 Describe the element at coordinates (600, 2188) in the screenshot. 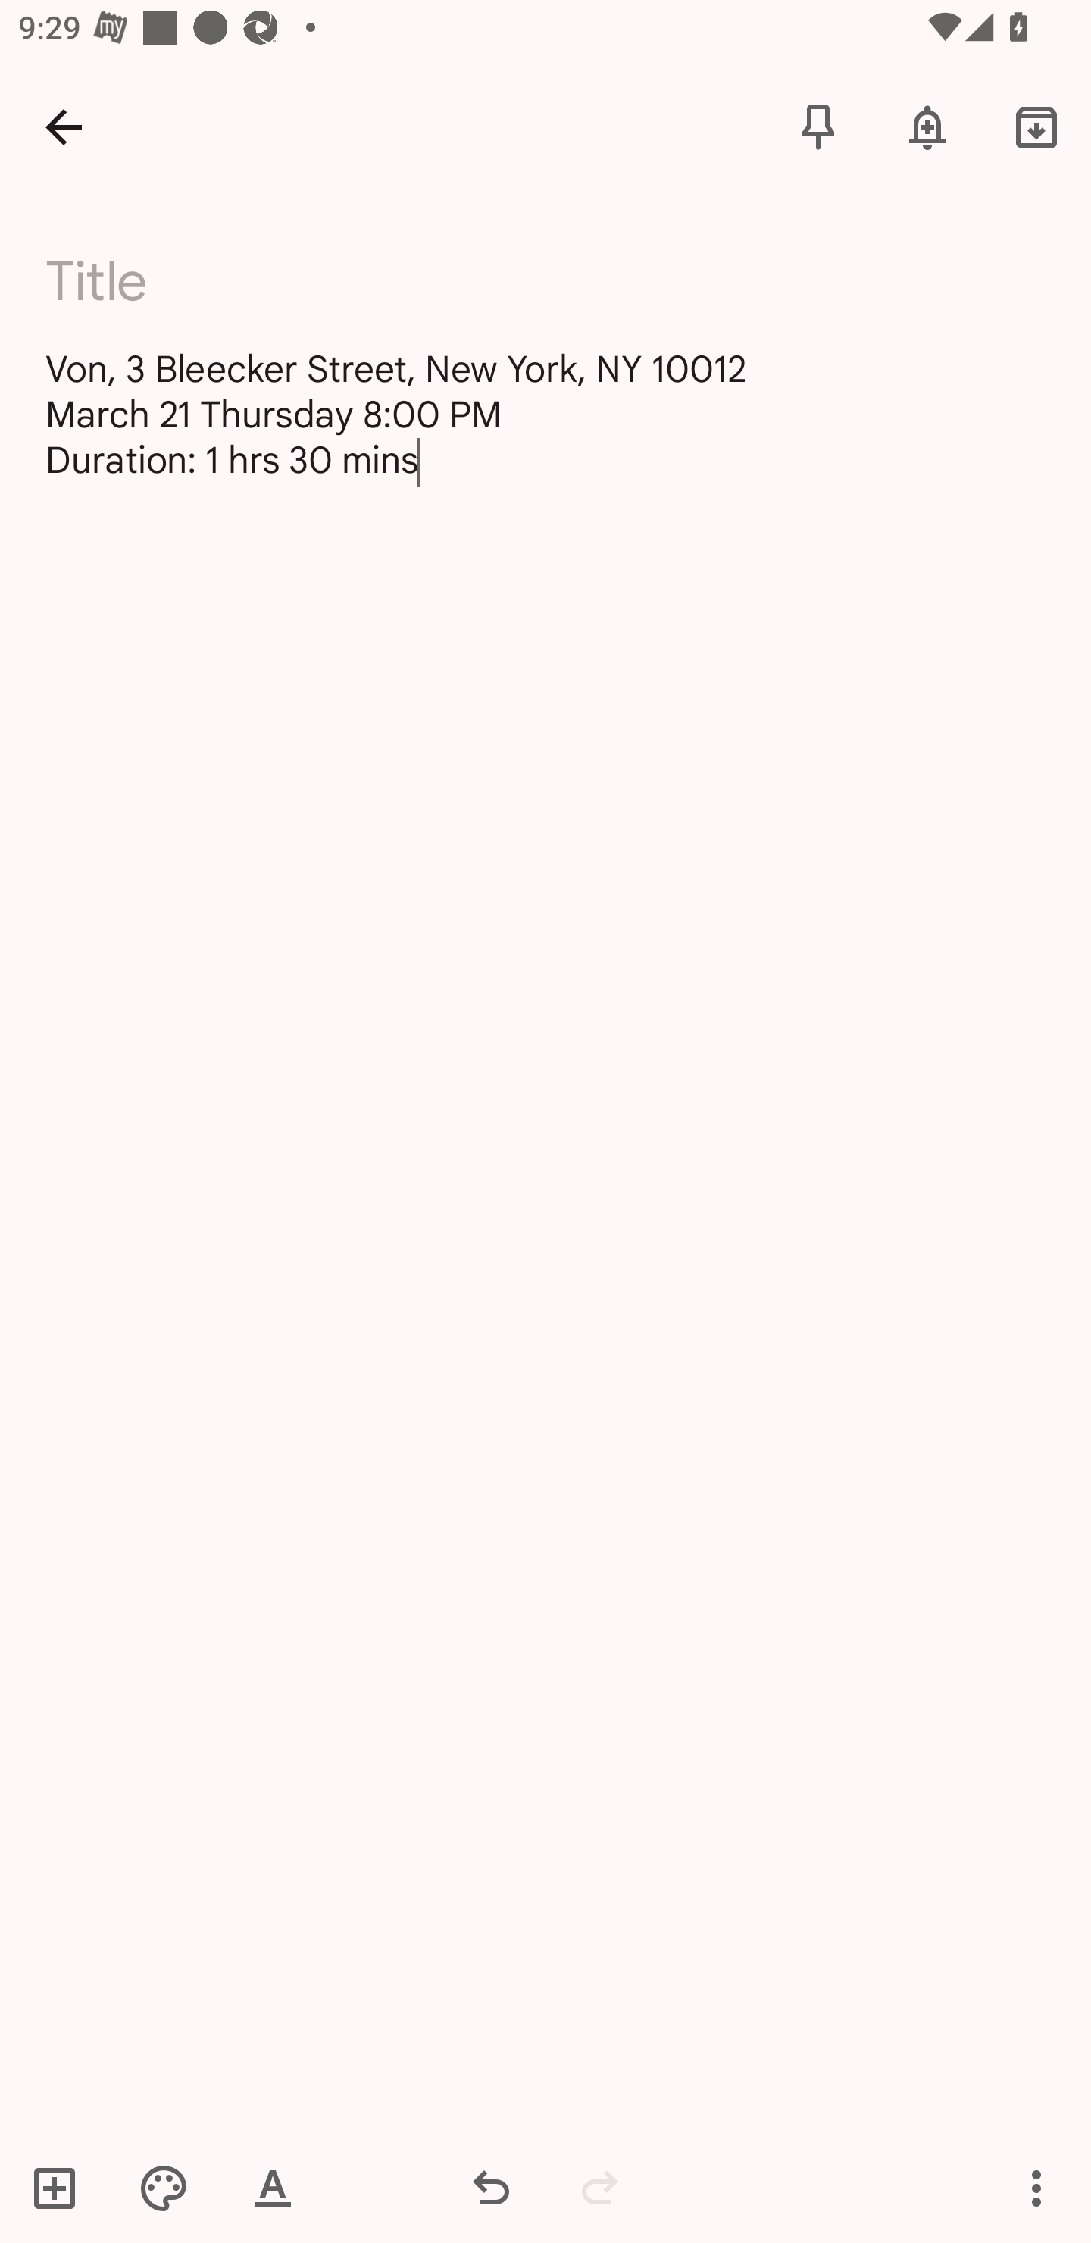

I see `Redo` at that location.